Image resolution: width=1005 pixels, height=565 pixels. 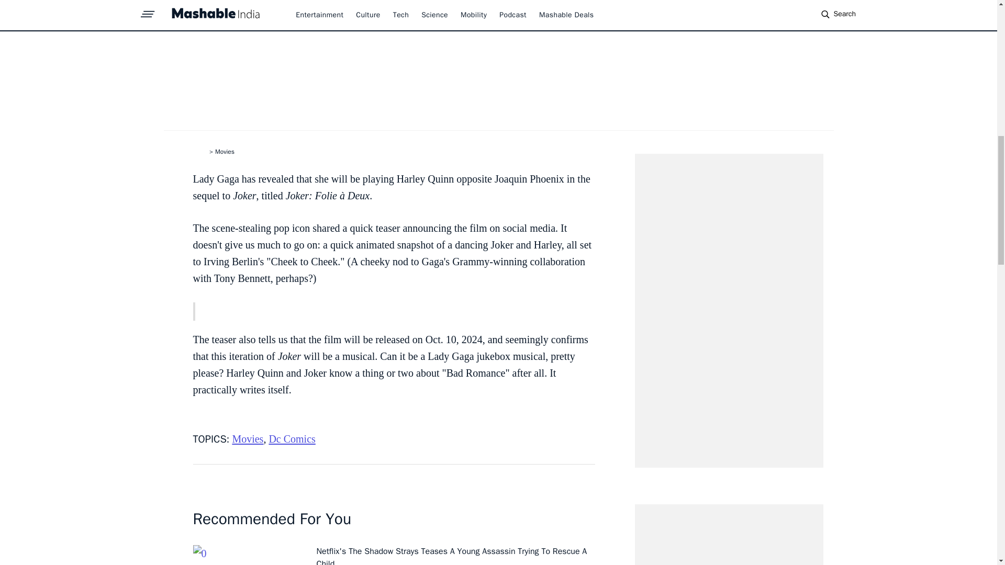 I want to click on Dc Comics, so click(x=292, y=438).